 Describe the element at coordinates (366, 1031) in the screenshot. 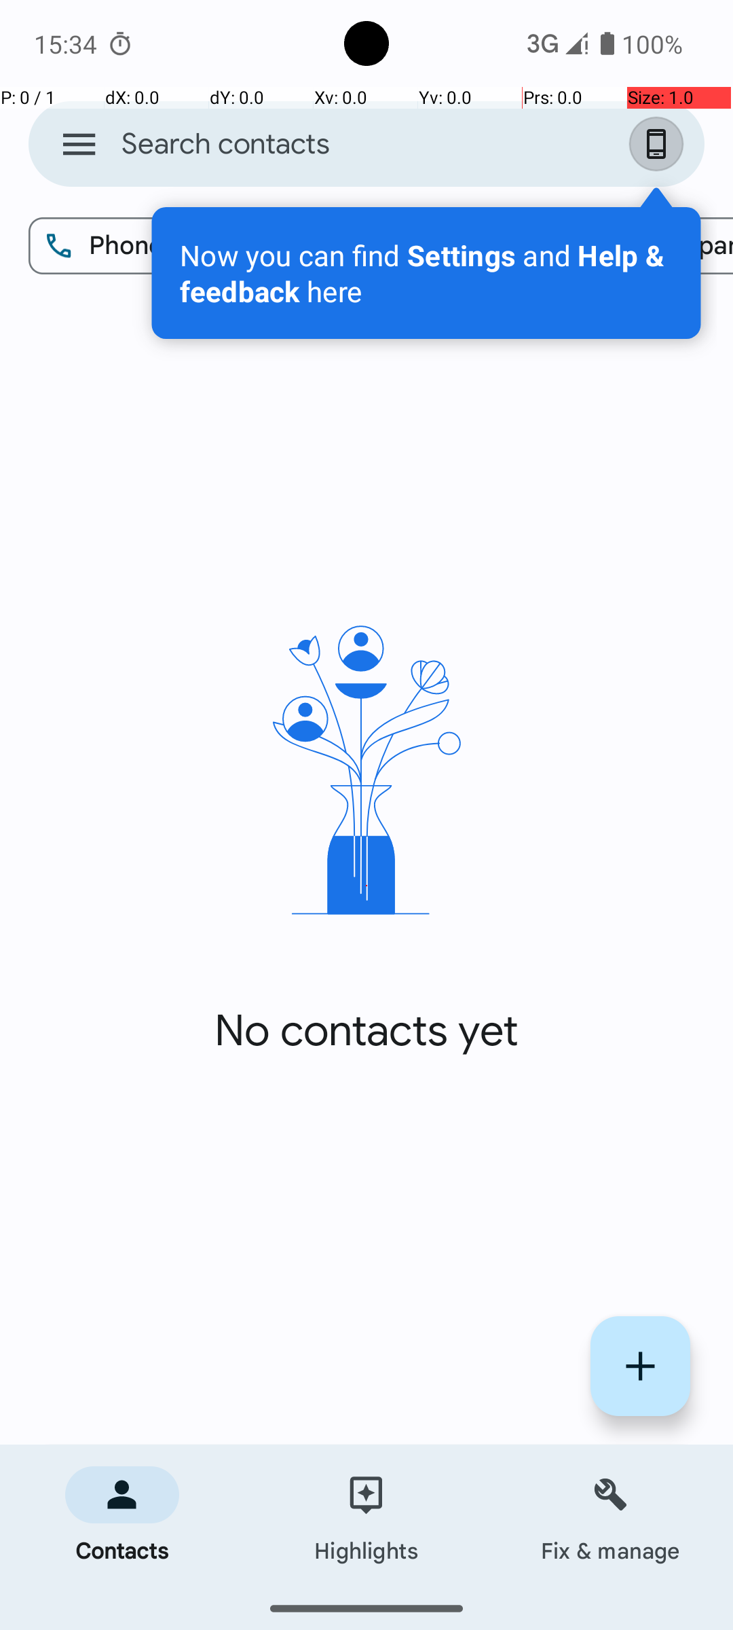

I see `No contacts yet` at that location.